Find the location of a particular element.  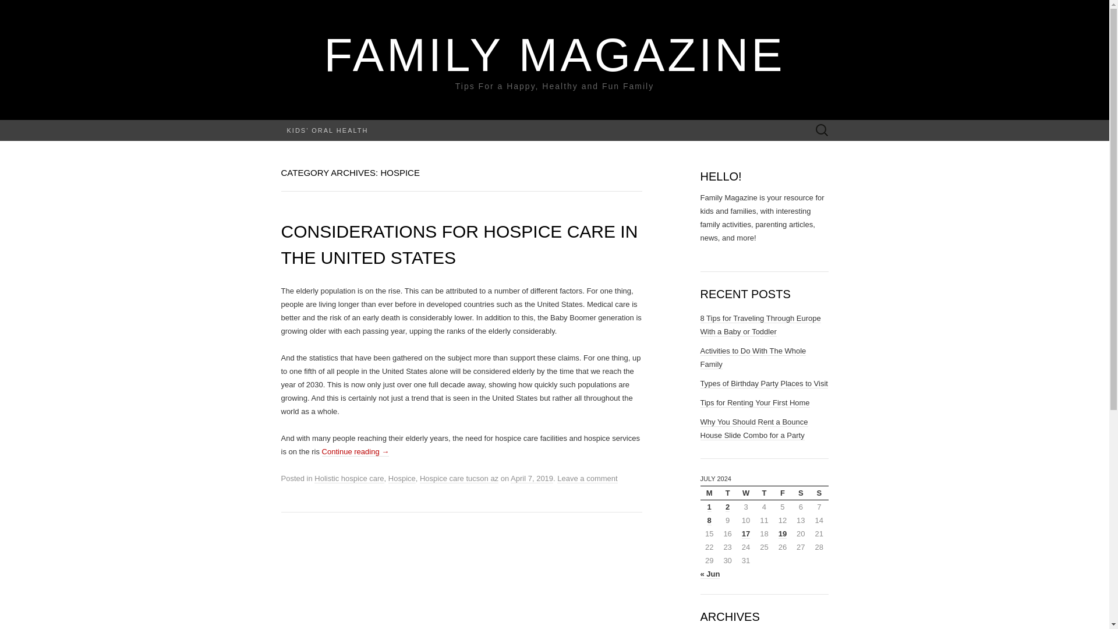

6:50 pm is located at coordinates (532, 479).